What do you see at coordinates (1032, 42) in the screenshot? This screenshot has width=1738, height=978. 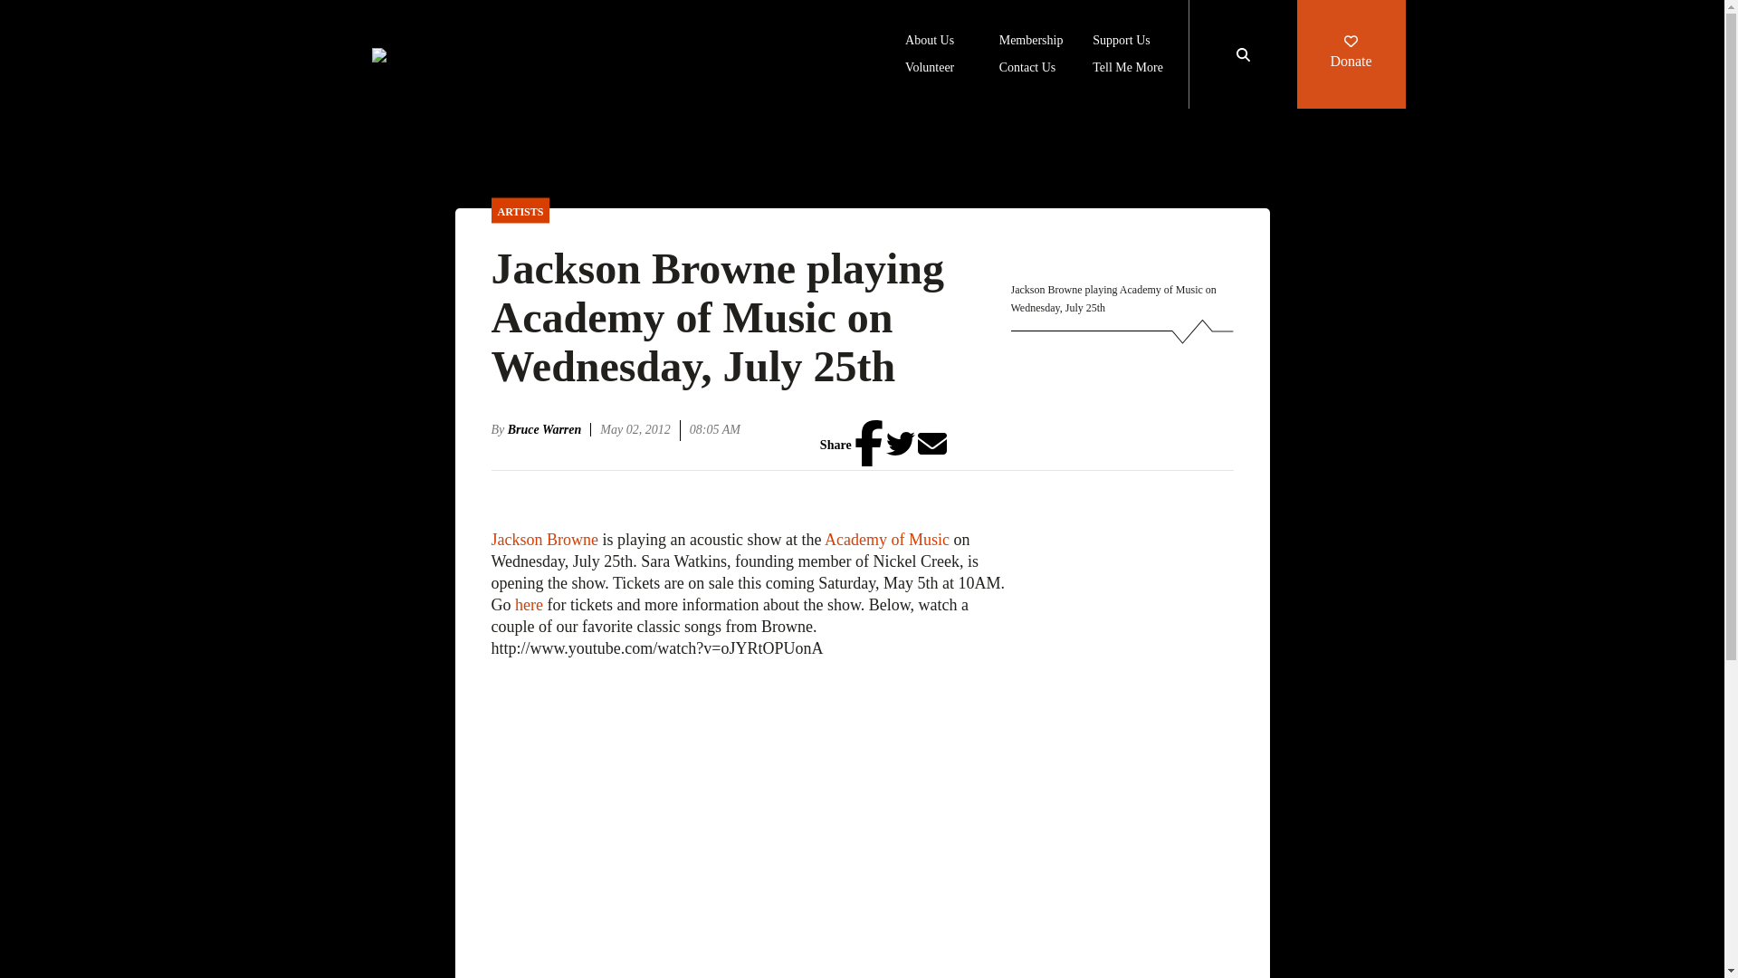 I see `Membership` at bounding box center [1032, 42].